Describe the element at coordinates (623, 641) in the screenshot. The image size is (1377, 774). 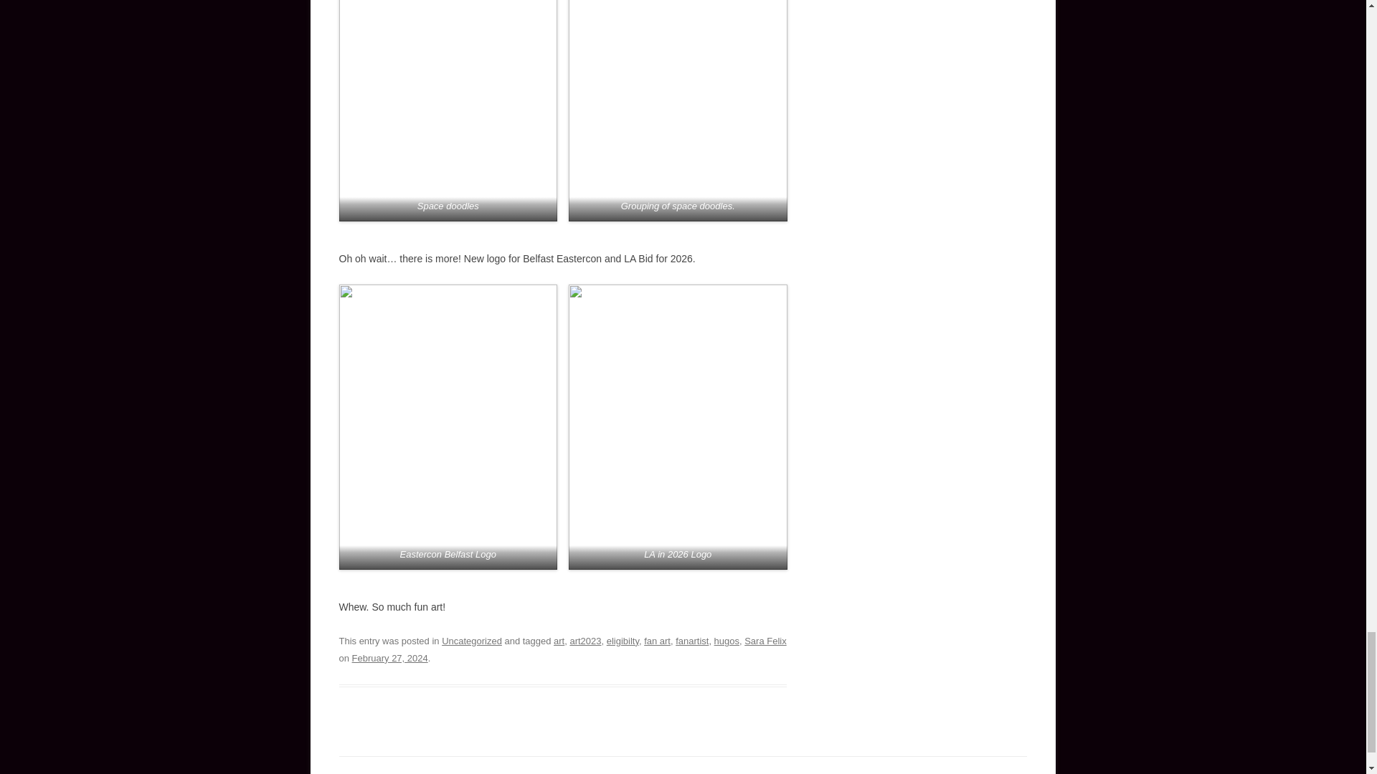
I see `eligibilty` at that location.